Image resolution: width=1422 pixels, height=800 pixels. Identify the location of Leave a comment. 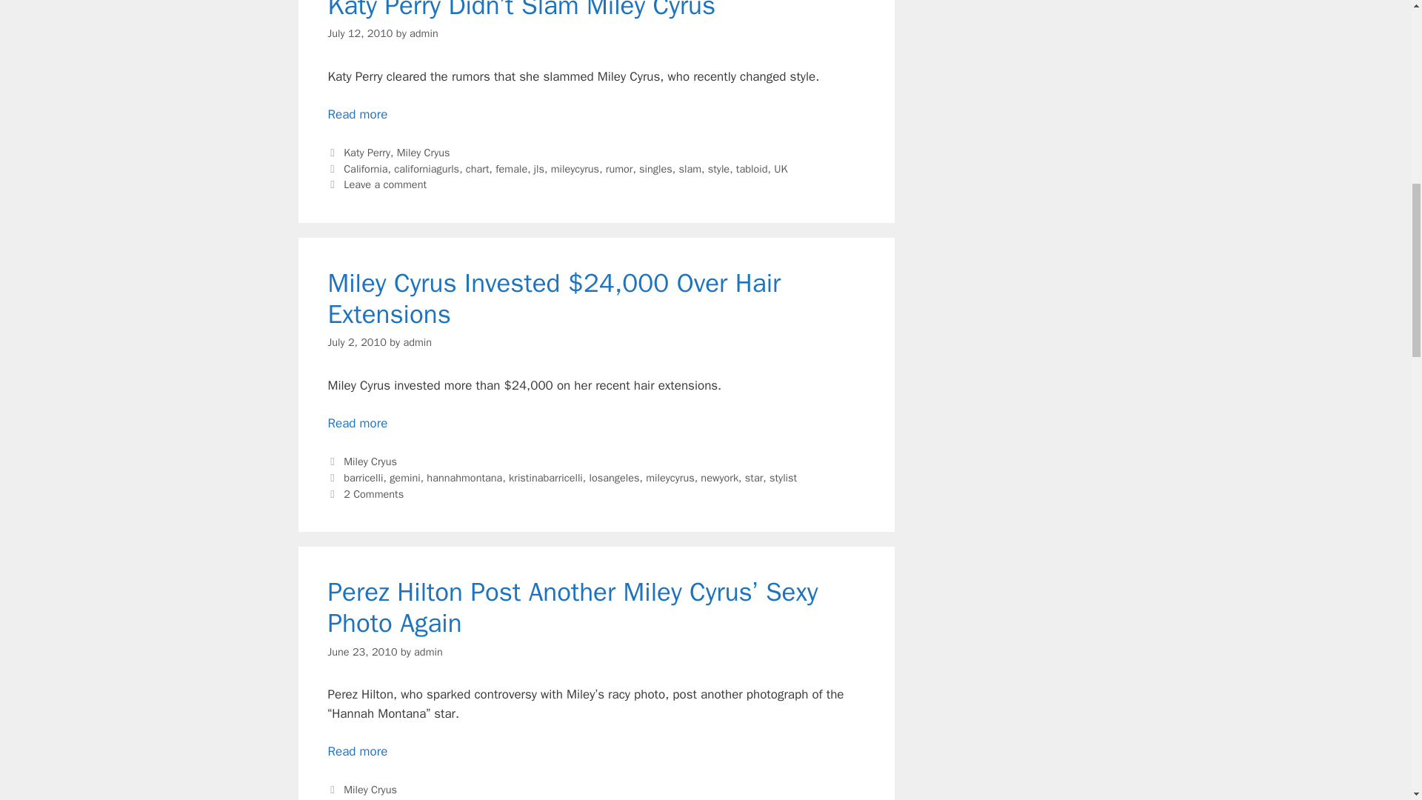
(385, 184).